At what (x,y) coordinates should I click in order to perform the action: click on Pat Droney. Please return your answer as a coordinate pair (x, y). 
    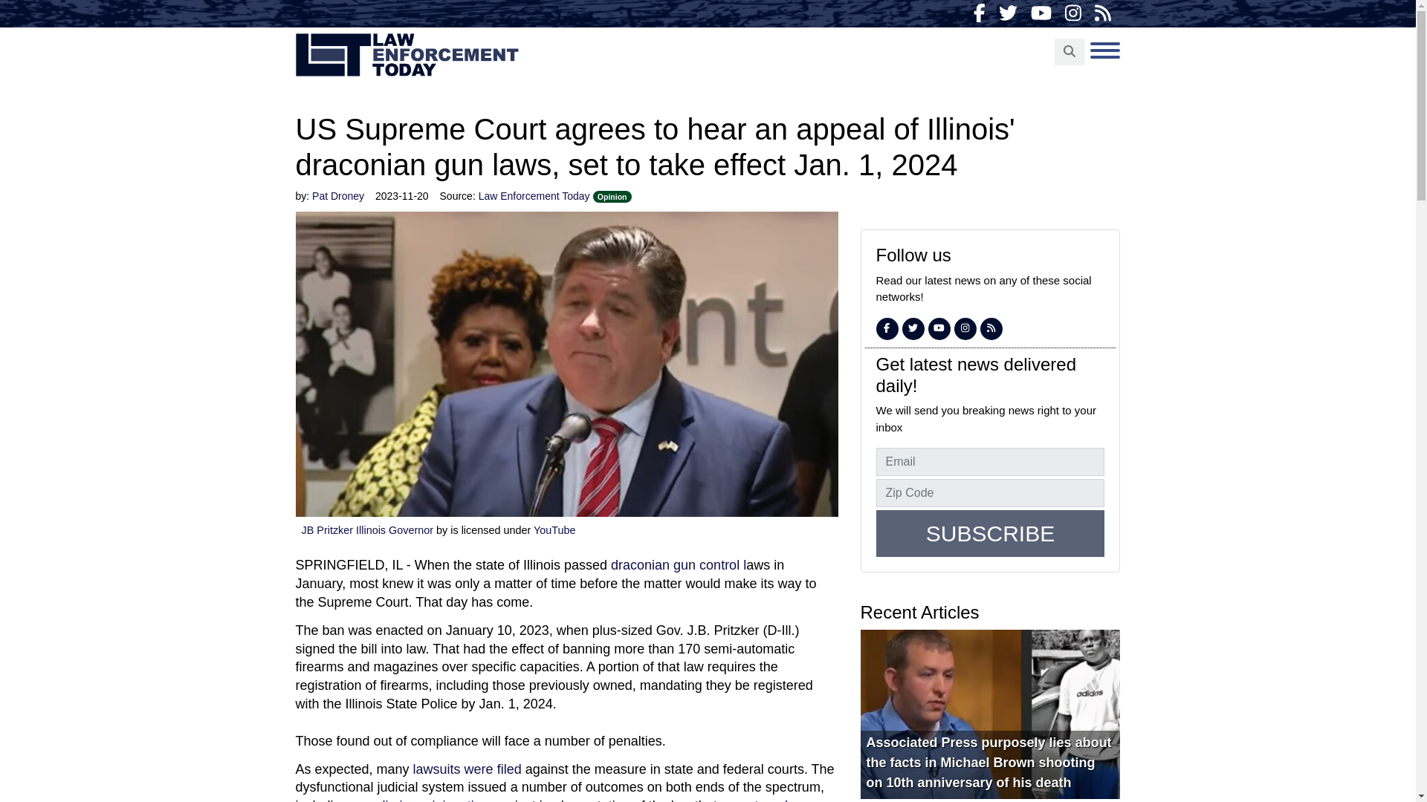
    Looking at the image, I should click on (337, 196).